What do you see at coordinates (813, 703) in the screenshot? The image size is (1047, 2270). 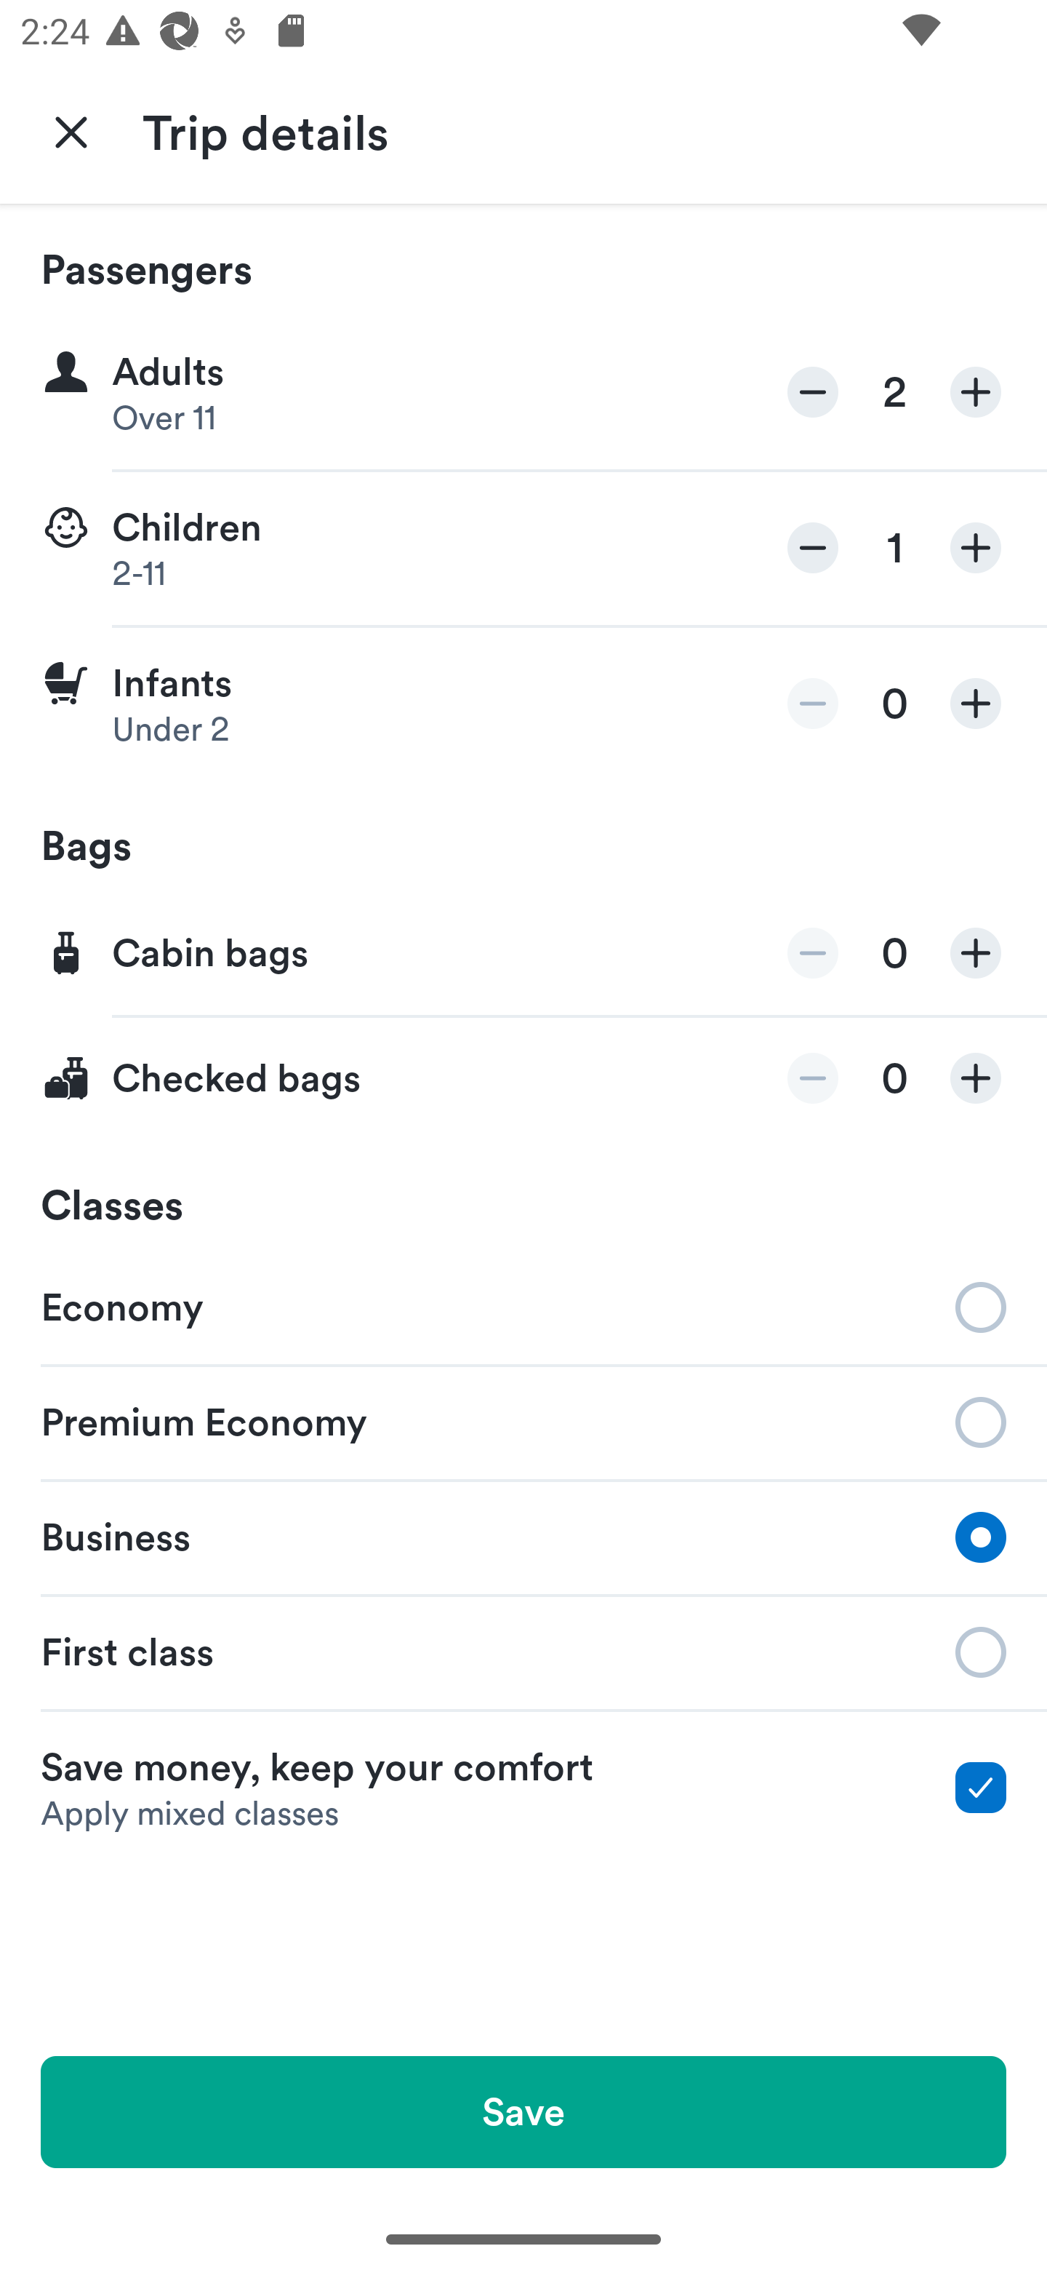 I see `Remove` at bounding box center [813, 703].